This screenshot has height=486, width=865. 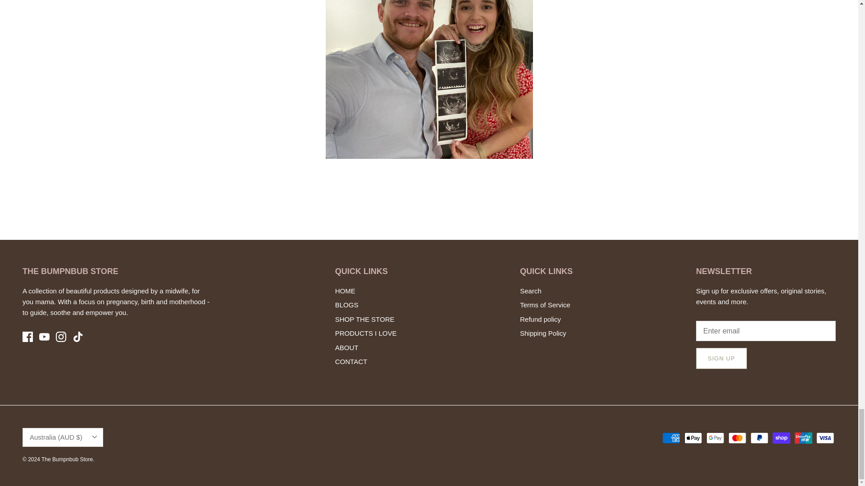 What do you see at coordinates (44, 337) in the screenshot?
I see `Youtube` at bounding box center [44, 337].